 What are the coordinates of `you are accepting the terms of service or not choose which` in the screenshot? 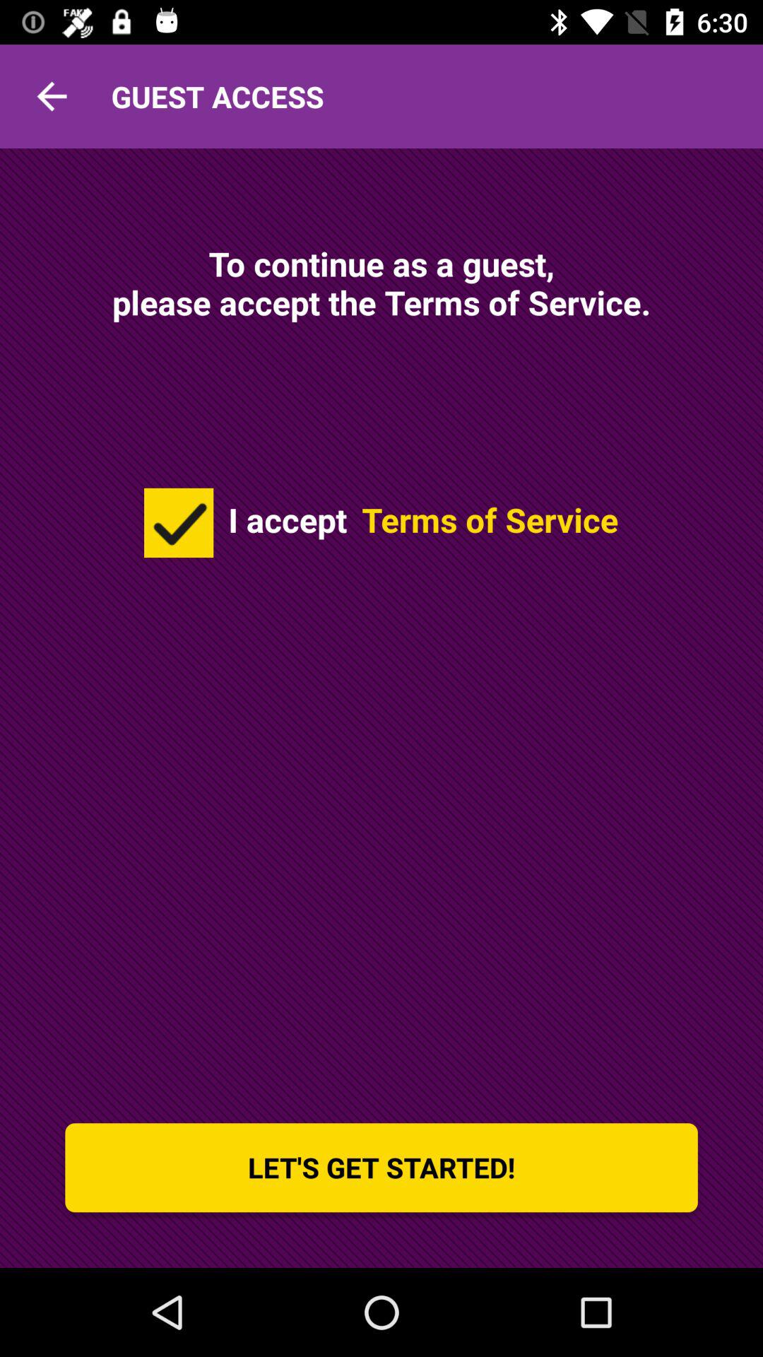 It's located at (179, 523).